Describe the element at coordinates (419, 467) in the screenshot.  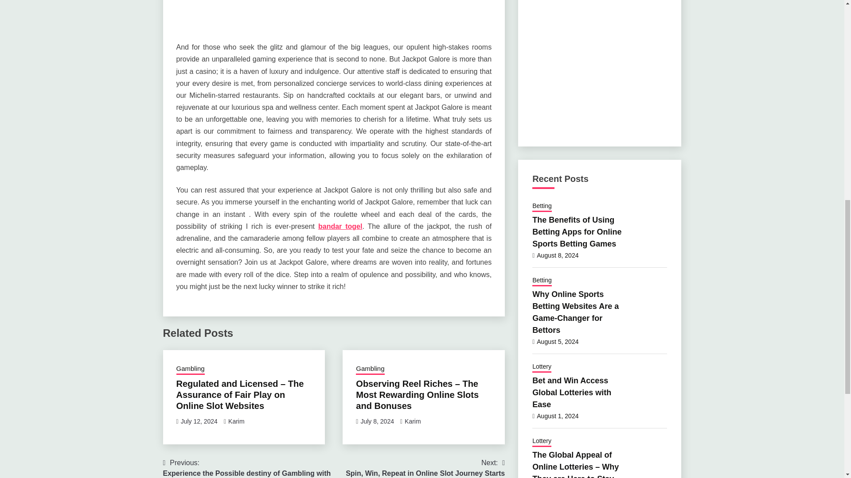
I see `July 12, 2024` at that location.